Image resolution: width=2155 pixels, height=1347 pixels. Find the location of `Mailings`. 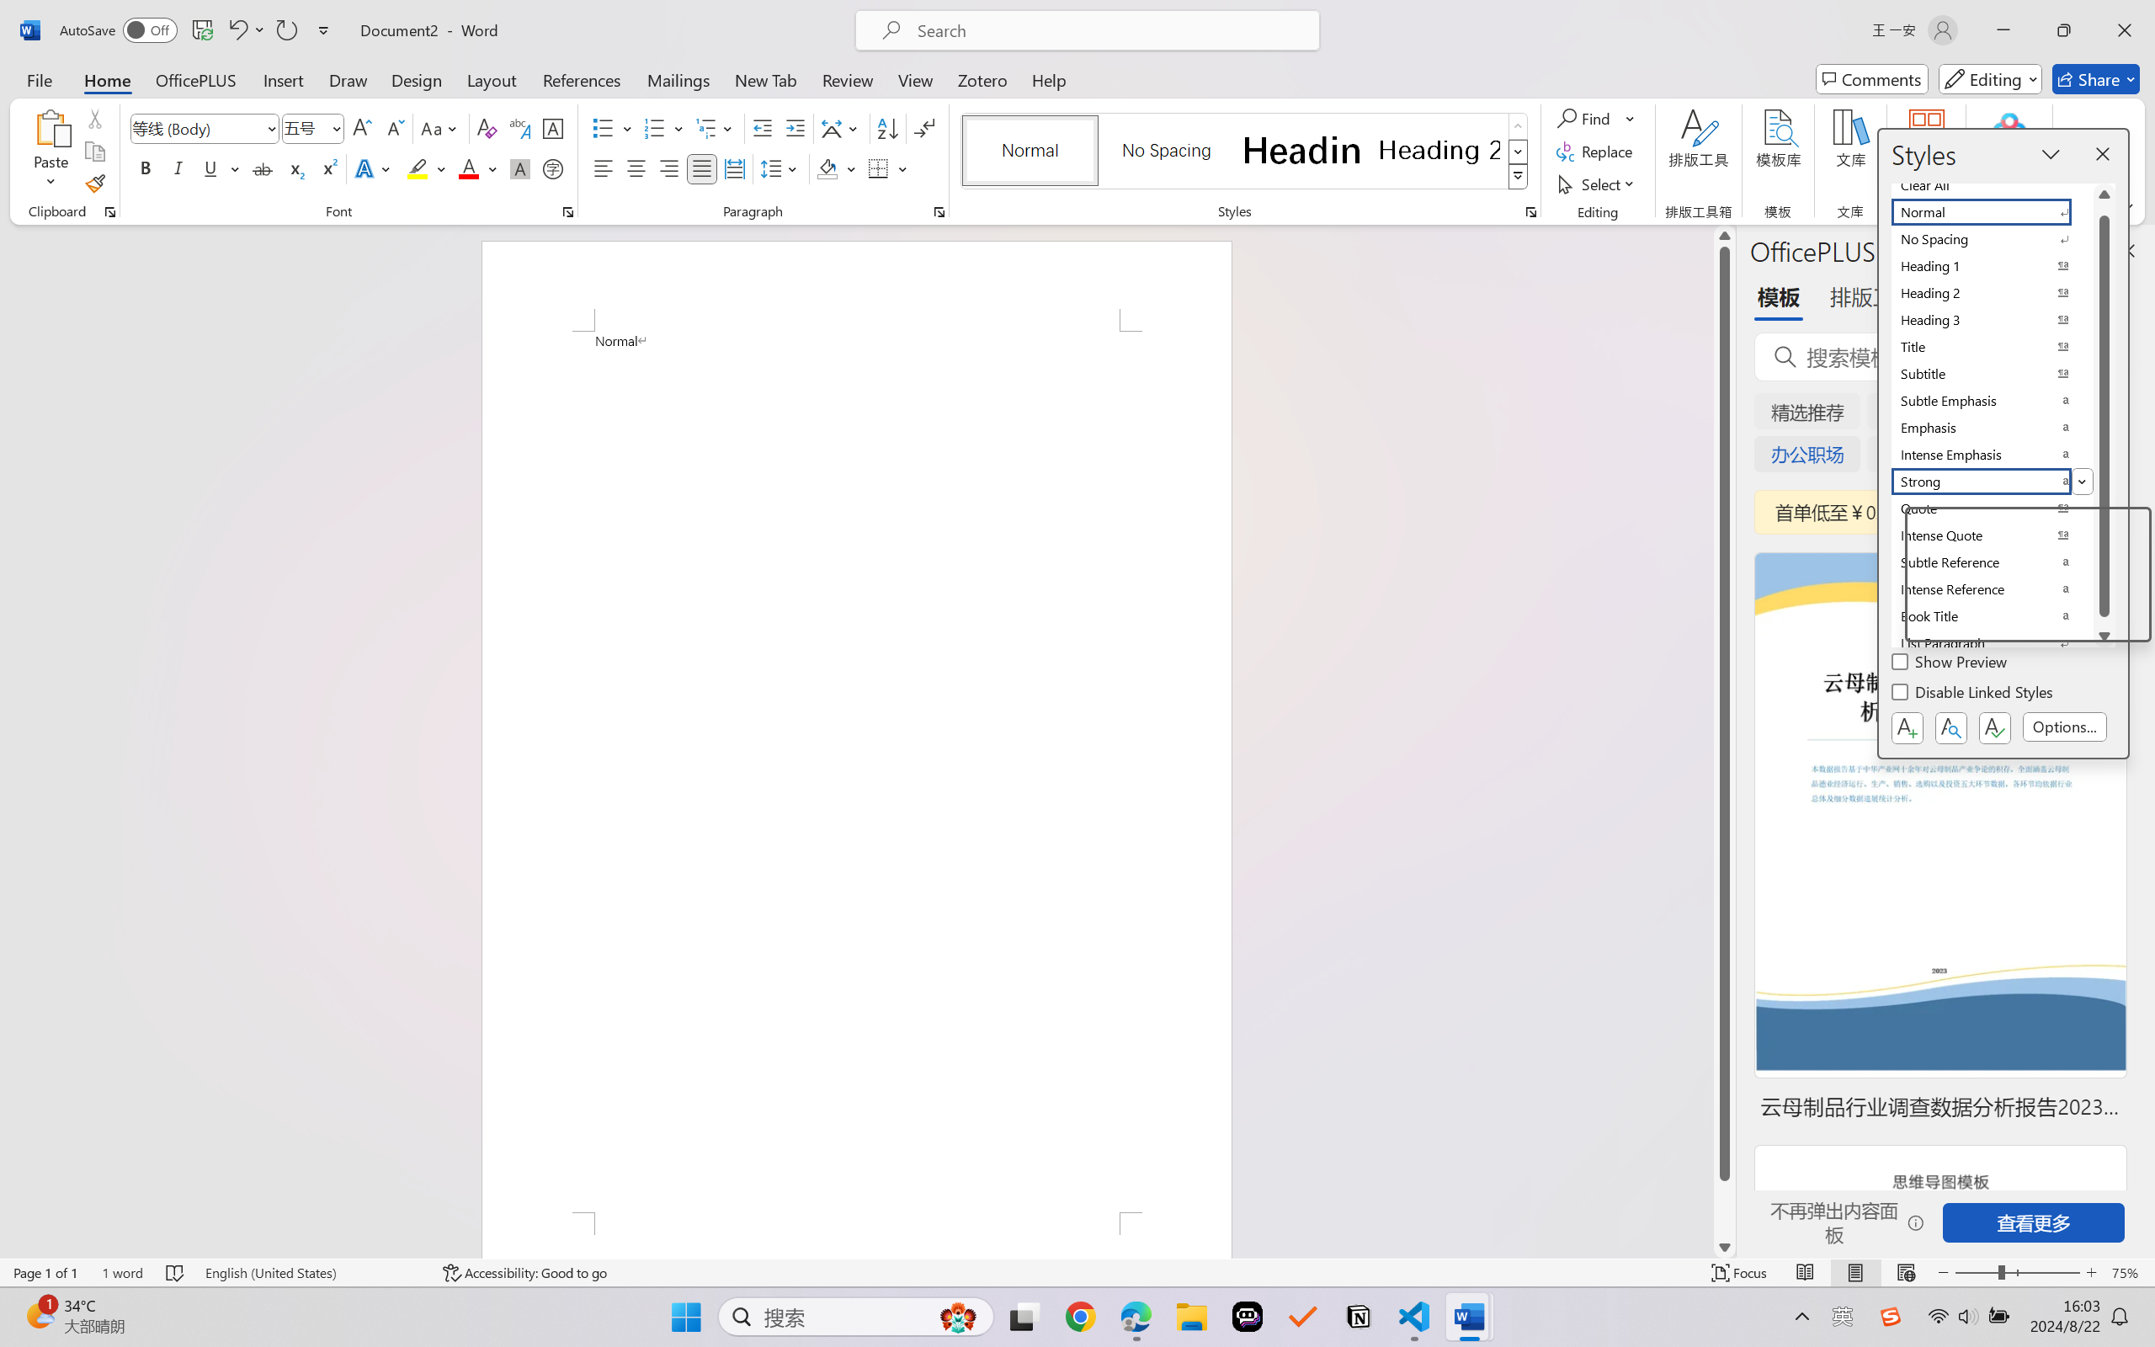

Mailings is located at coordinates (678, 79).